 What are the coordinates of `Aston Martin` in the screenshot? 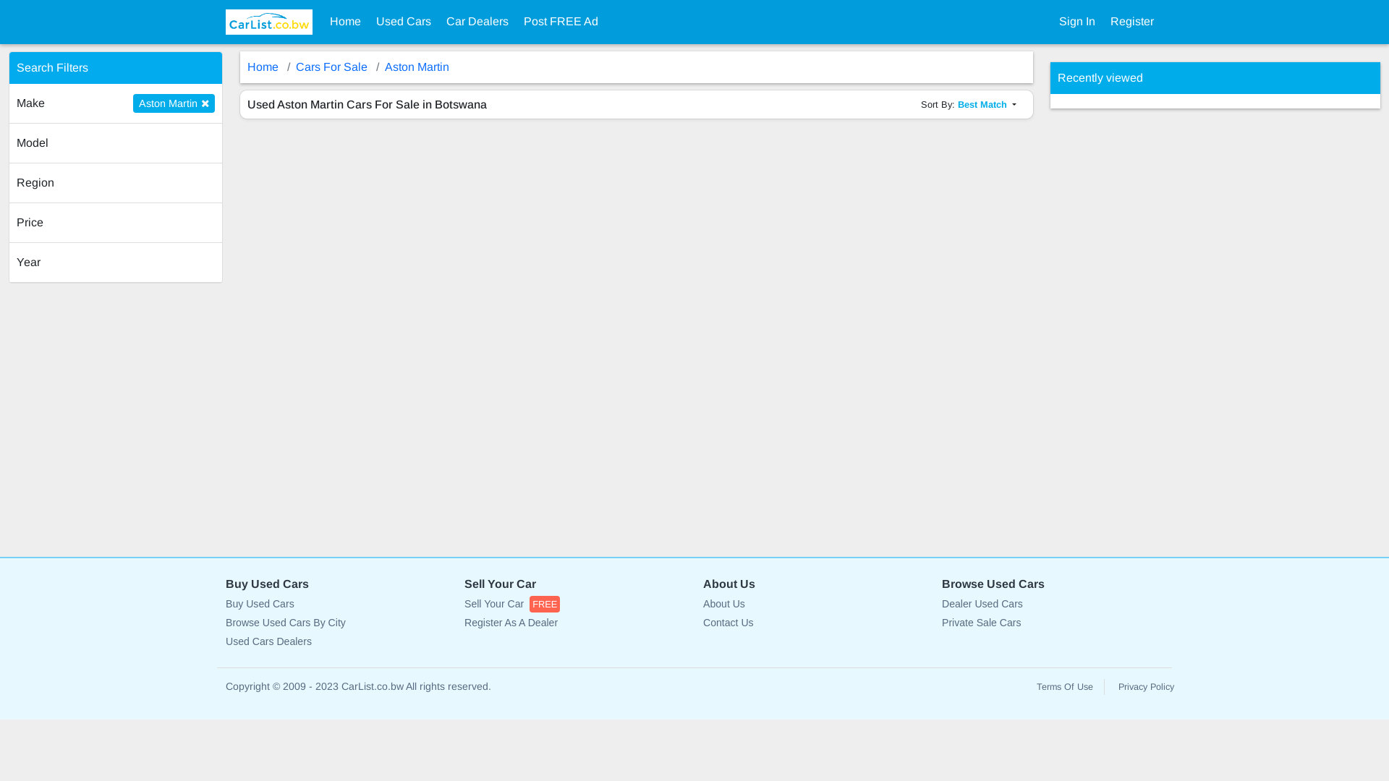 It's located at (417, 67).